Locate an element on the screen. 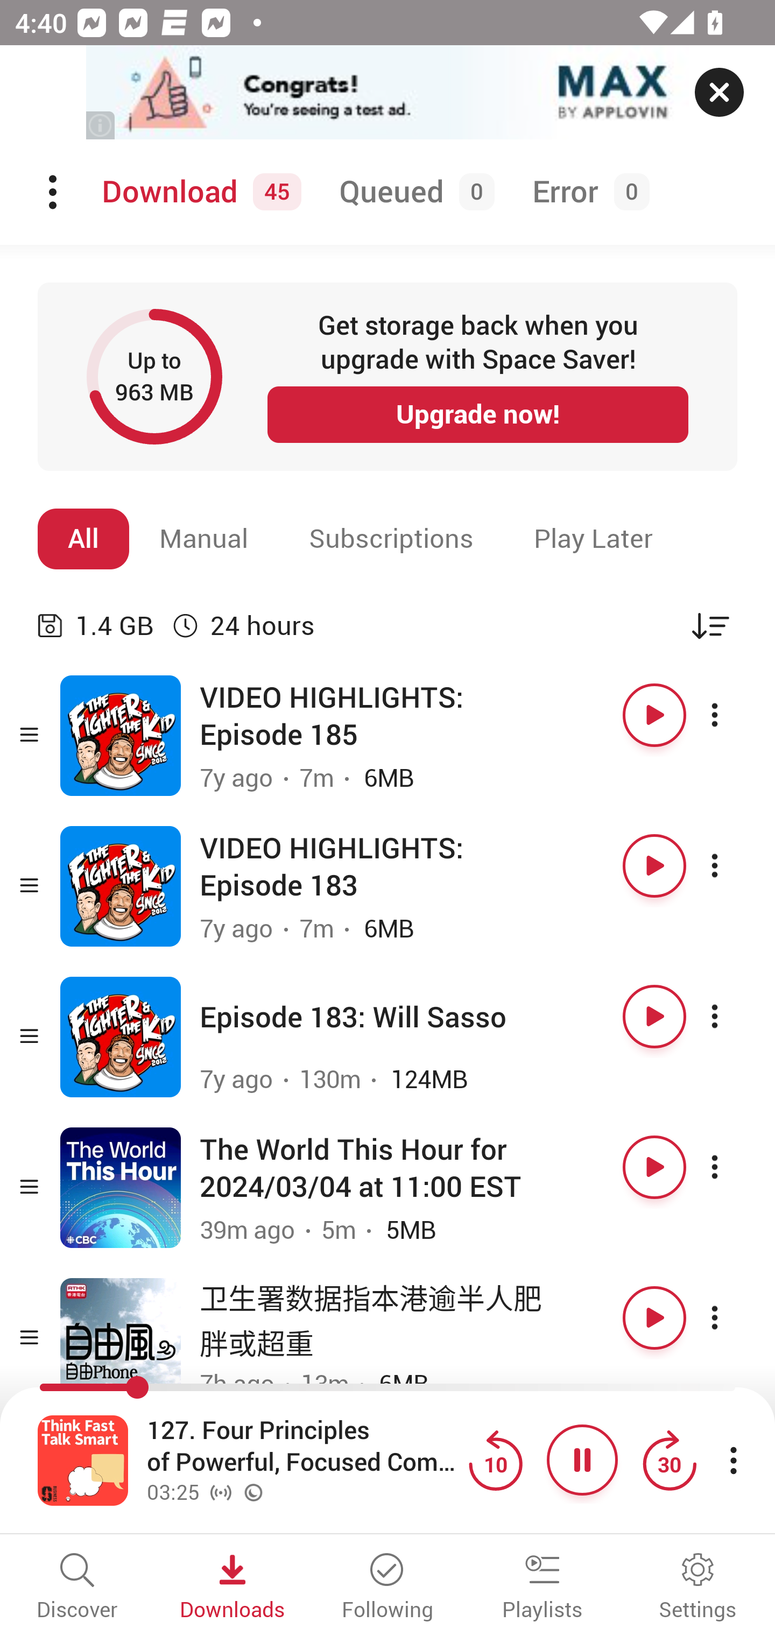 The height and width of the screenshot is (1636, 775). app-monetization is located at coordinates (387, 93).